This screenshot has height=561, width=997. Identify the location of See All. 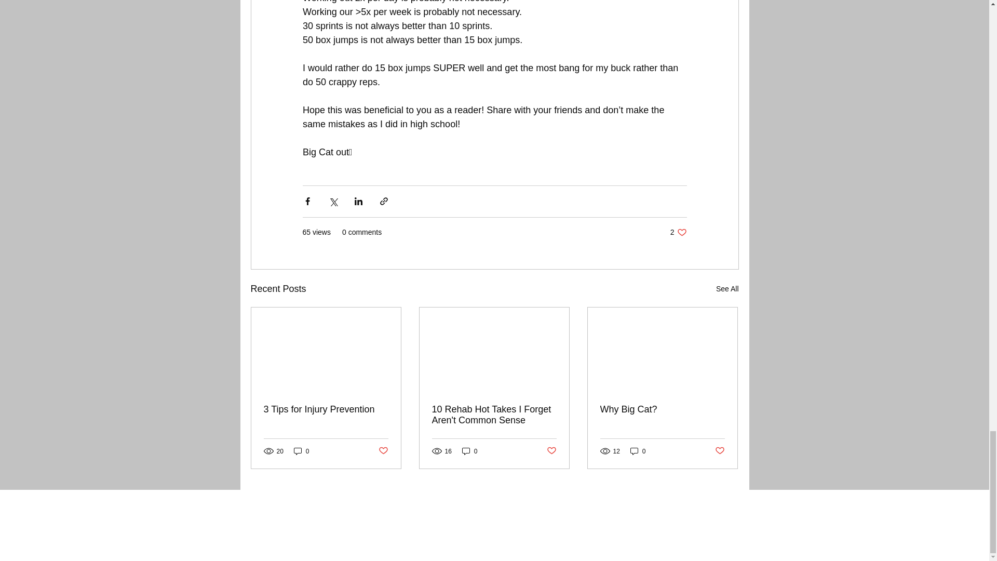
(727, 289).